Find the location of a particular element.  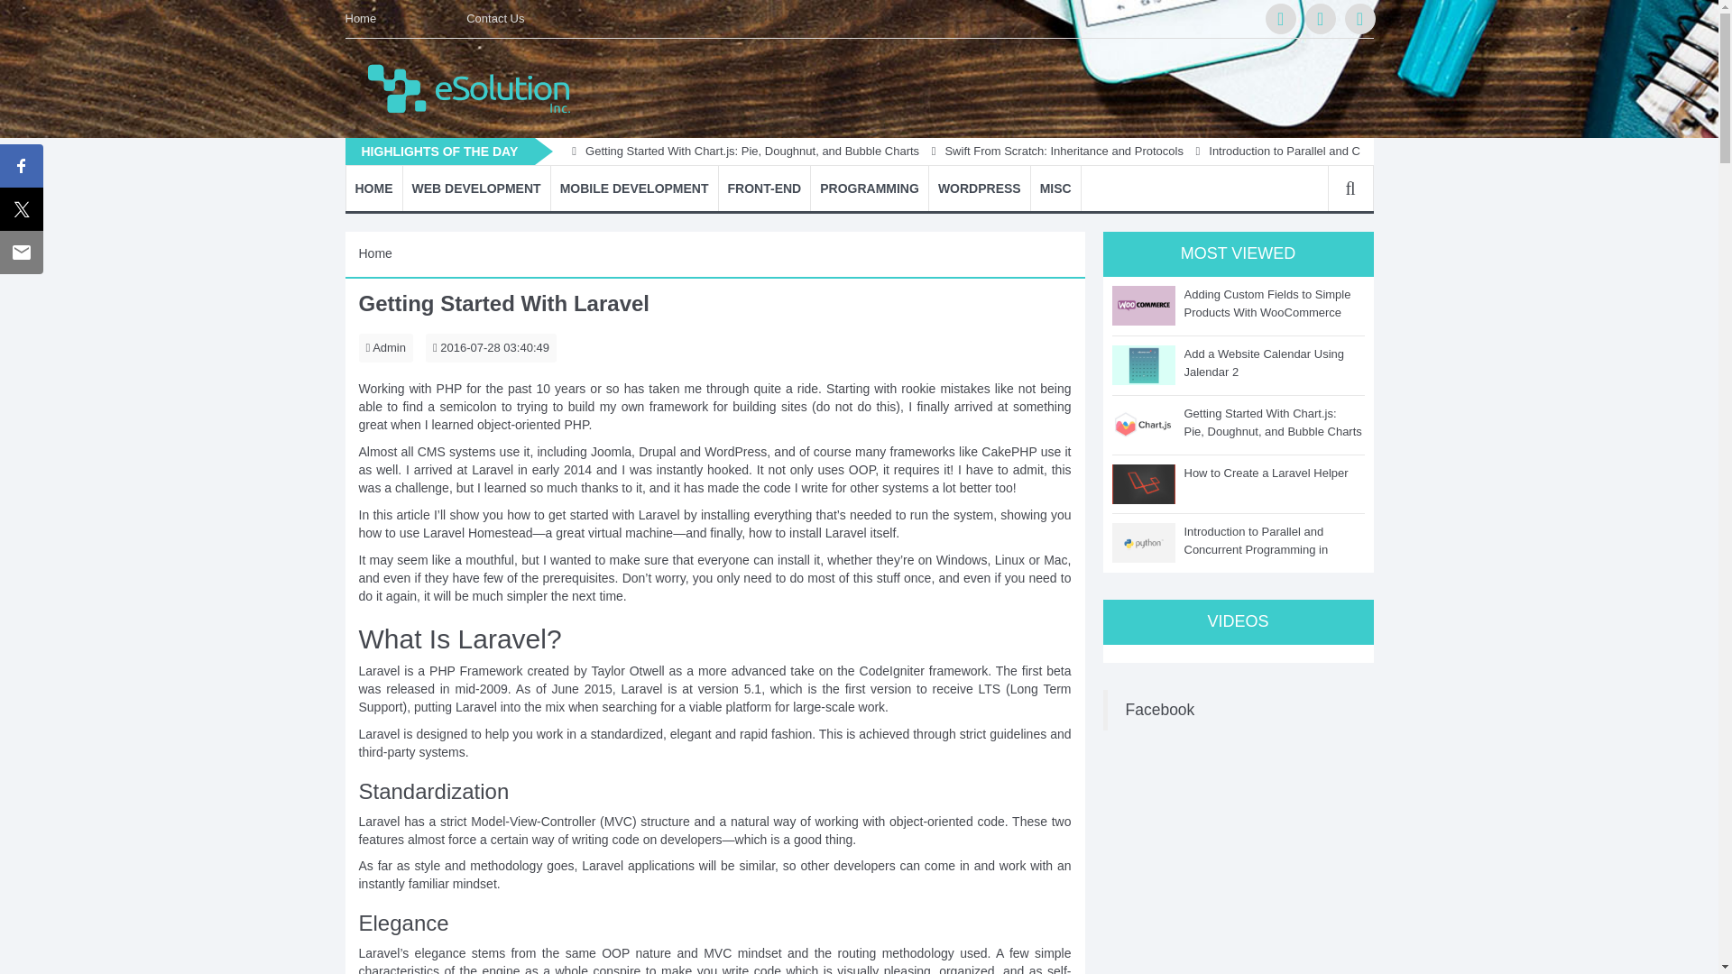

How to Create a Laravel Helper is located at coordinates (570, 150).